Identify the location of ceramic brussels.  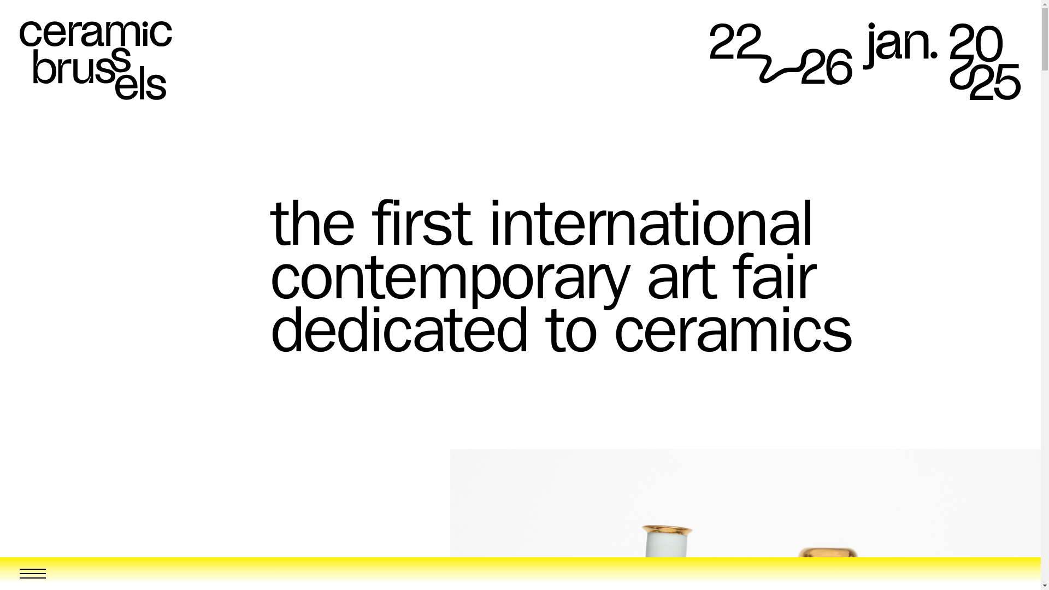
(96, 60).